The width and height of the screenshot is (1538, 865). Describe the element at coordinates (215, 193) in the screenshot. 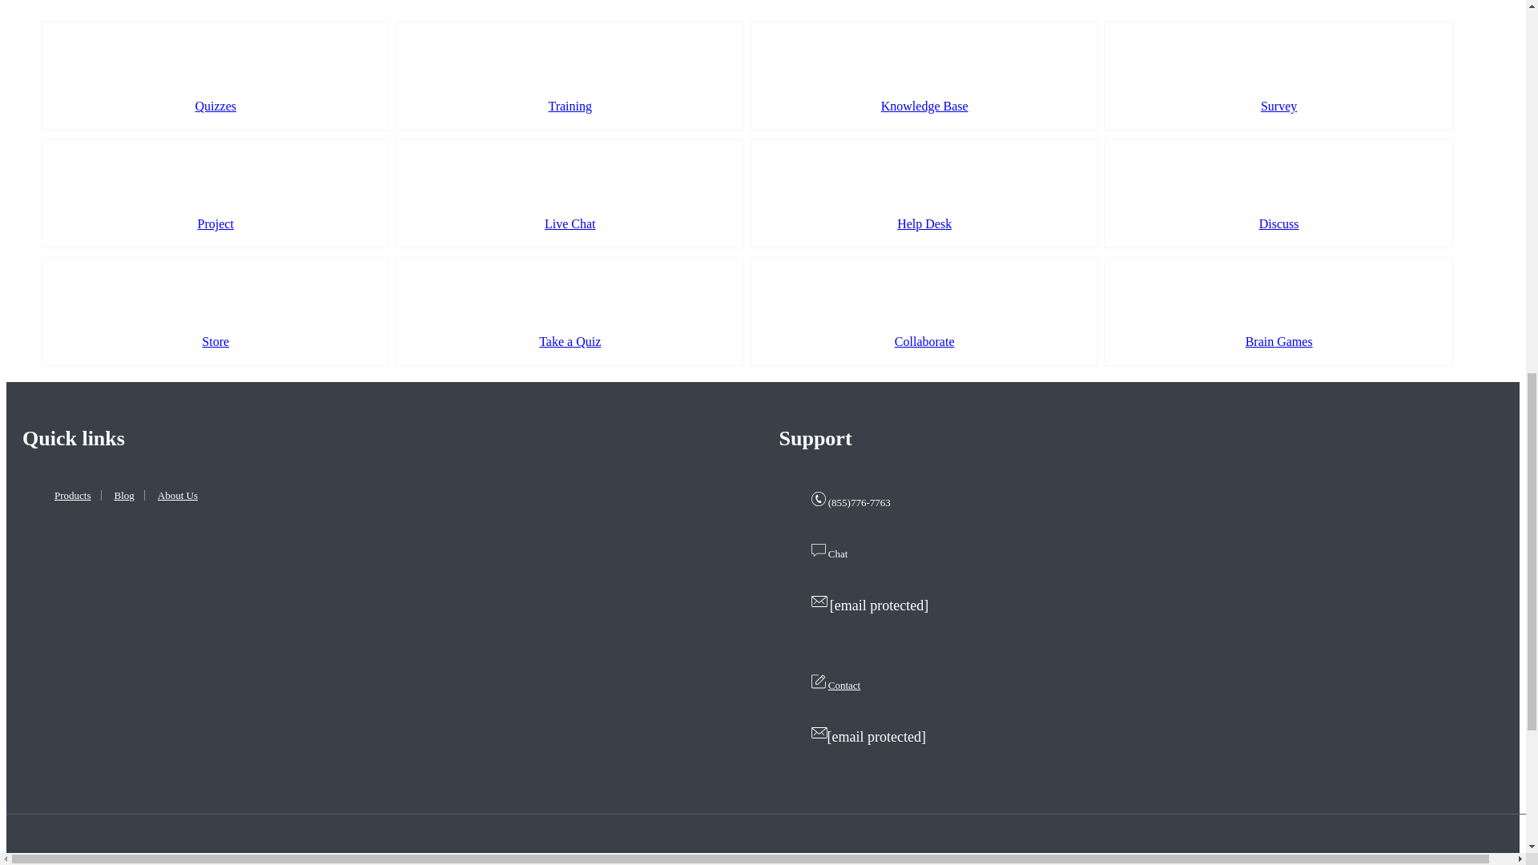

I see `Project` at that location.